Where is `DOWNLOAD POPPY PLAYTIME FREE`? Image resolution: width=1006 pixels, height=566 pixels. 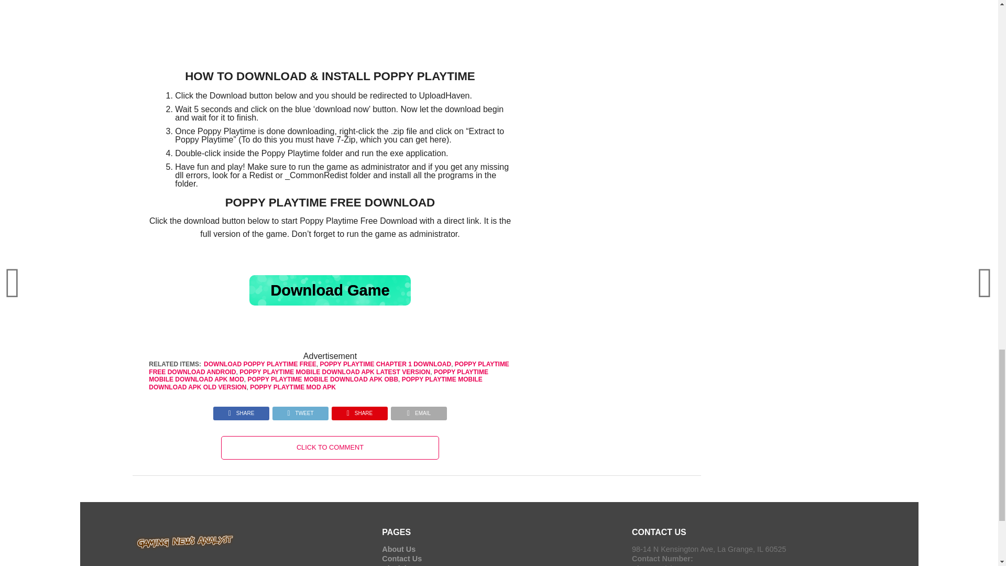 DOWNLOAD POPPY PLAYTIME FREE is located at coordinates (260, 364).